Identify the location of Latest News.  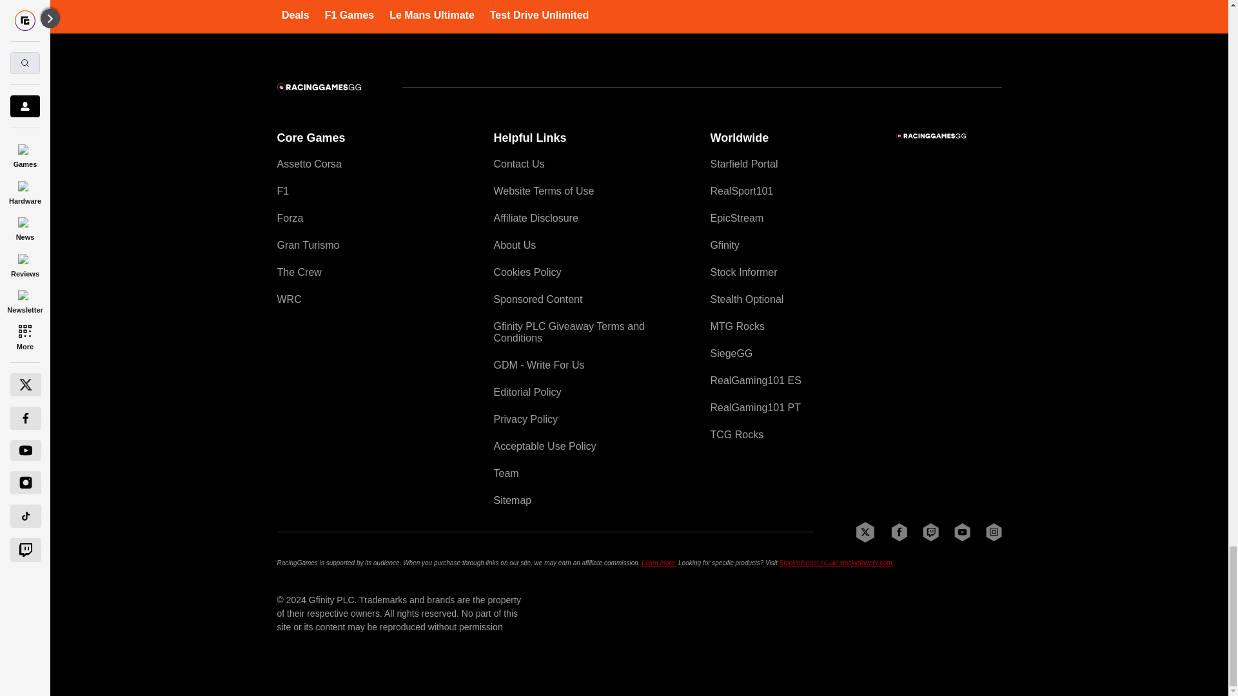
(905, 5).